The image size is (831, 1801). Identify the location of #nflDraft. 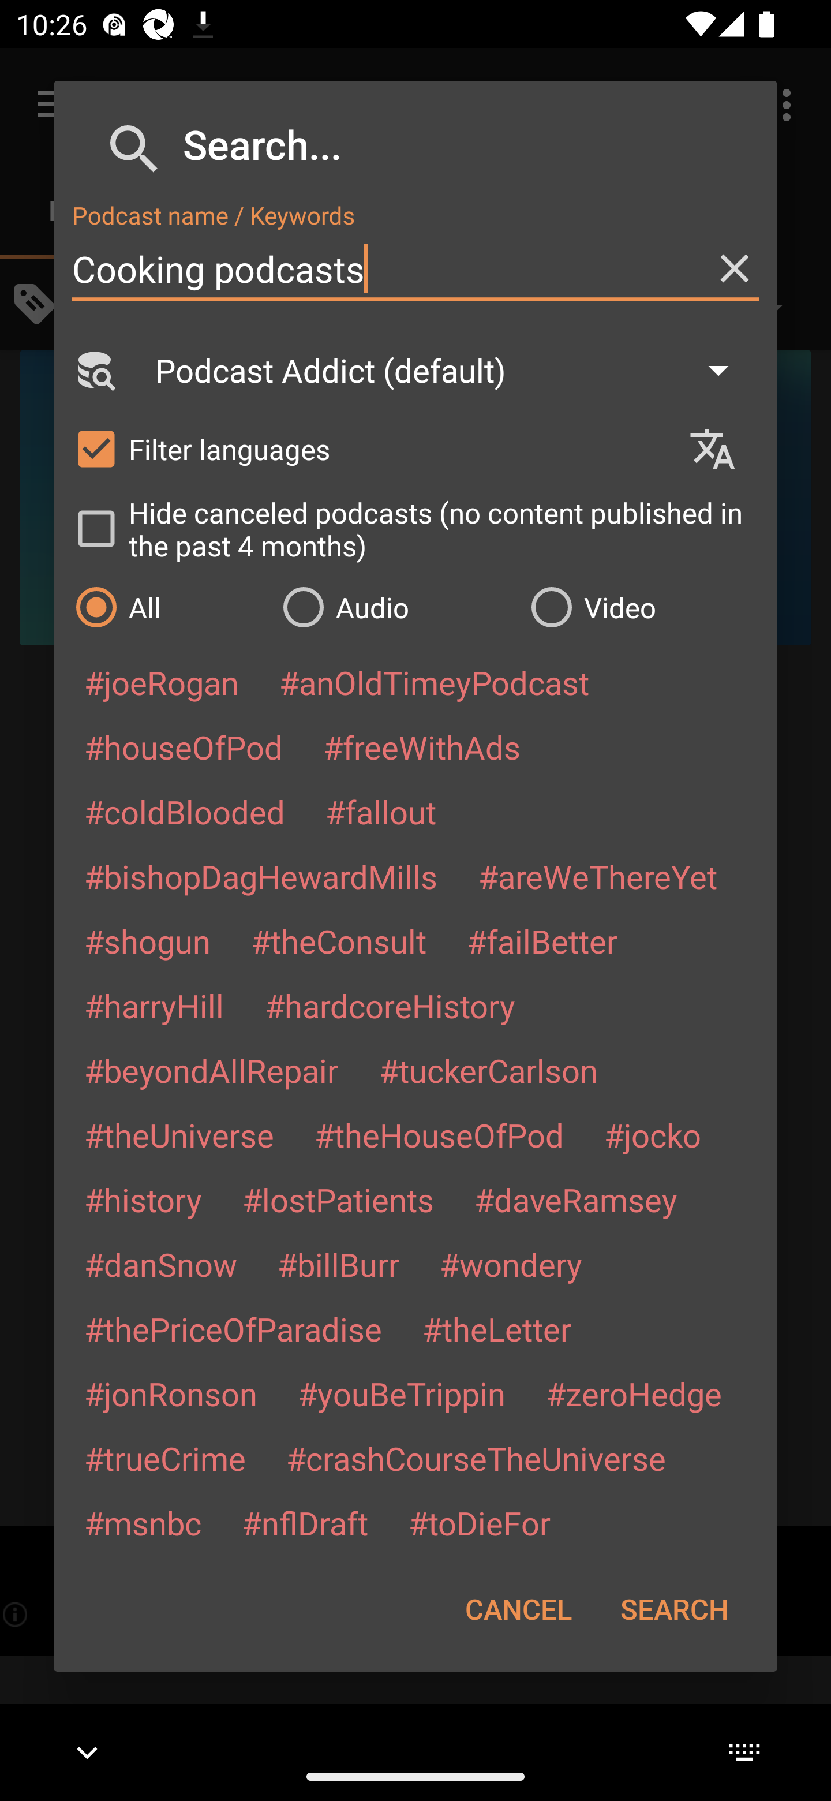
(305, 1522).